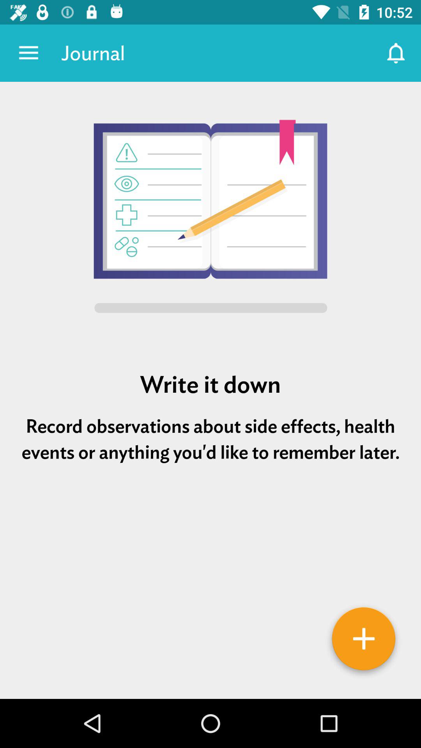  What do you see at coordinates (210, 510) in the screenshot?
I see `click the icon below the record observations about icon` at bounding box center [210, 510].